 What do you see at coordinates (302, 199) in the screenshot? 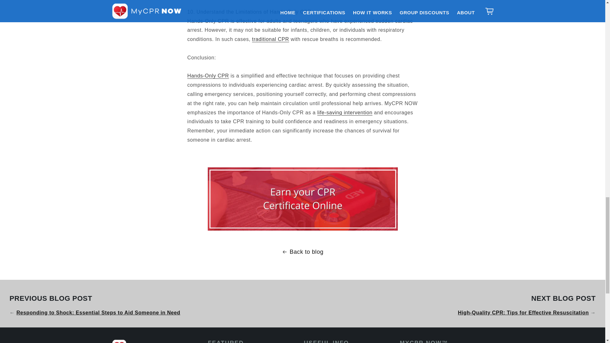
I see `CPR Certification` at bounding box center [302, 199].